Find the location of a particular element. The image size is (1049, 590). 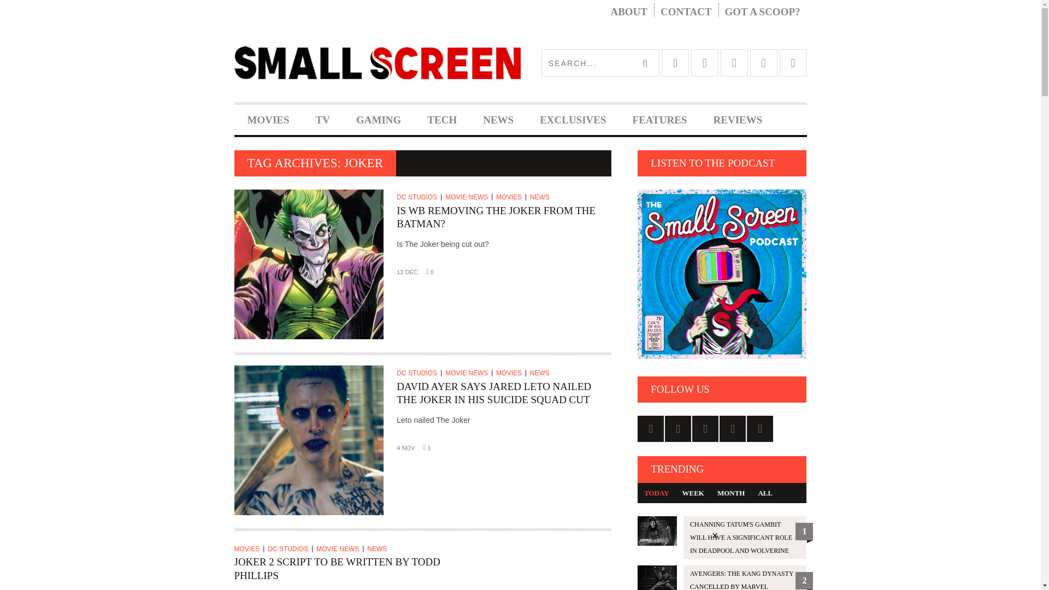

View all posts in MOVIE NEWS is located at coordinates (469, 197).